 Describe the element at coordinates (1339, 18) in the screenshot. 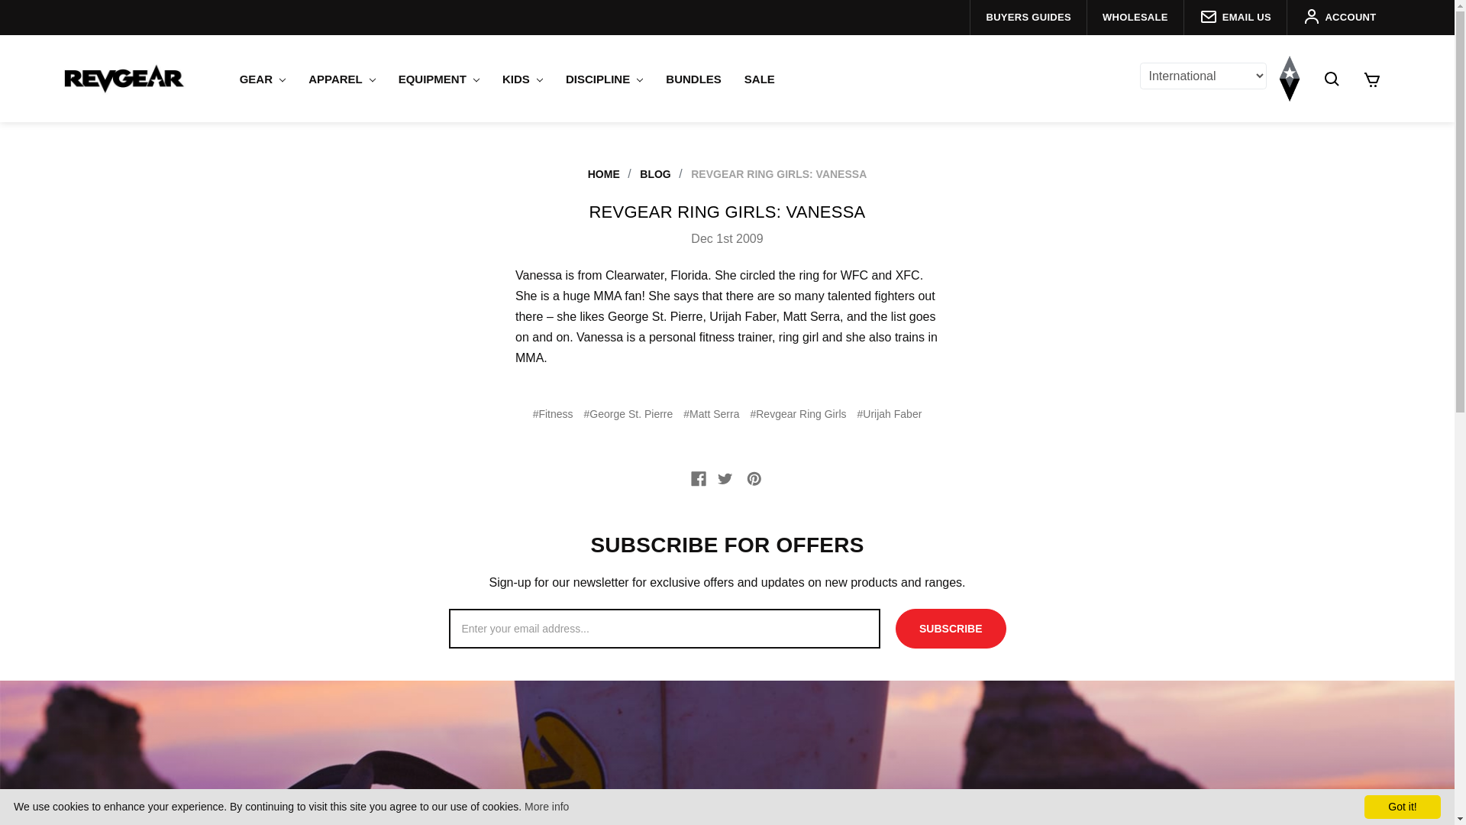

I see `ACCOUNT` at that location.